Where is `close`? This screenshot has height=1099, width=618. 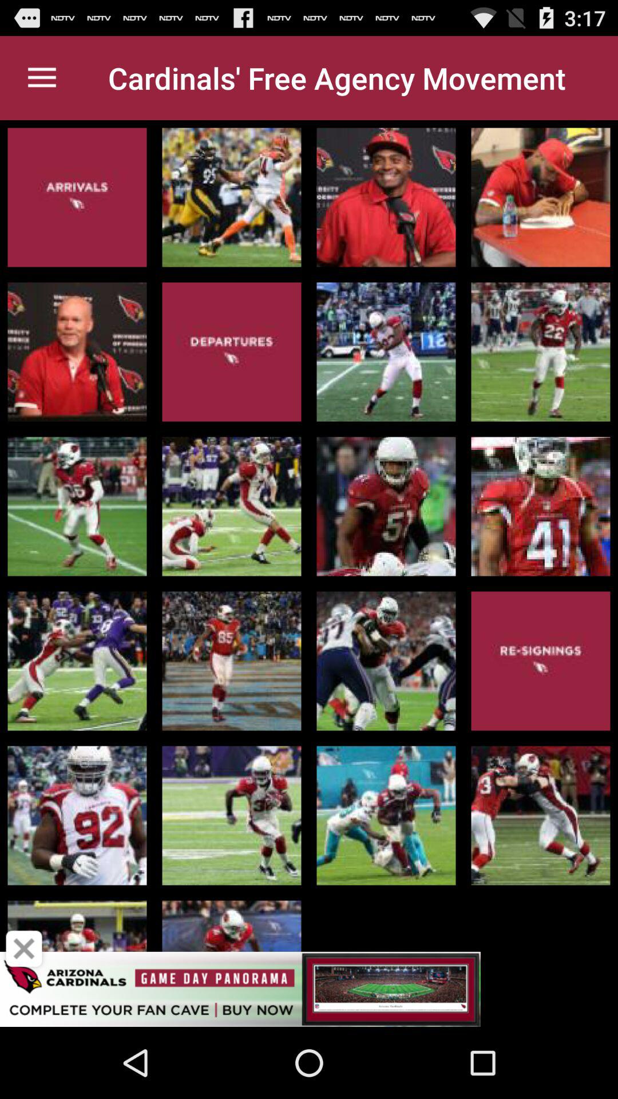 close is located at coordinates (24, 948).